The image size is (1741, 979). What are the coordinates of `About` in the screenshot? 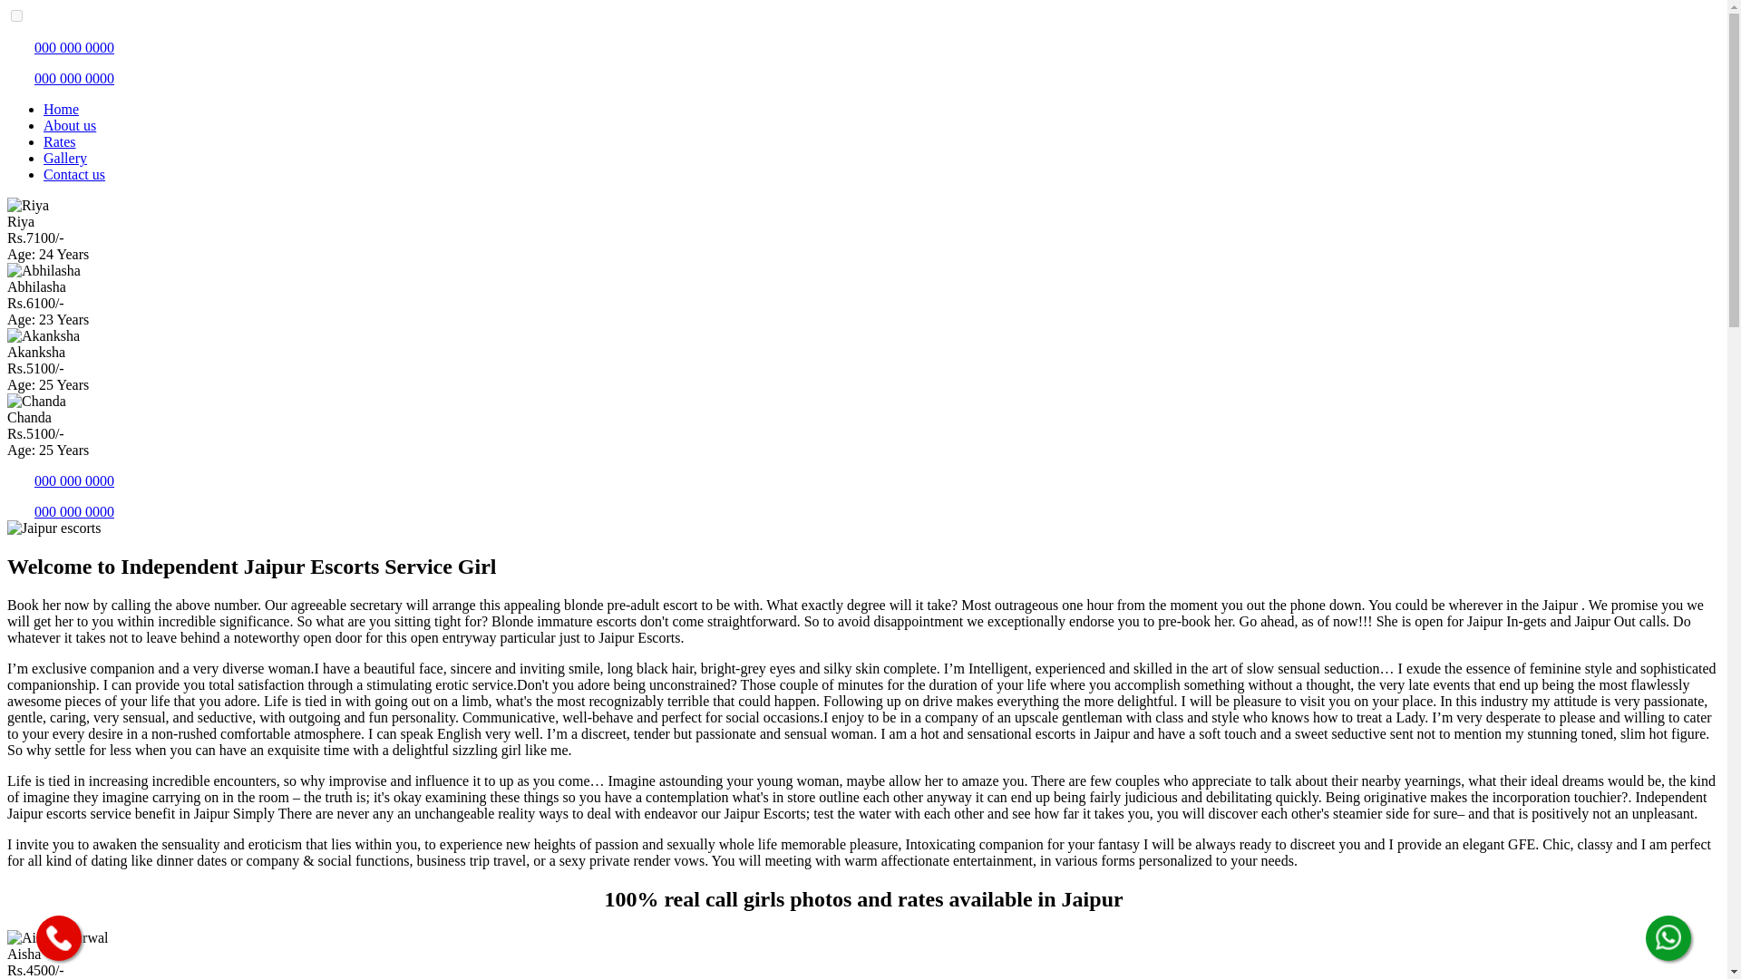 It's located at (69, 125).